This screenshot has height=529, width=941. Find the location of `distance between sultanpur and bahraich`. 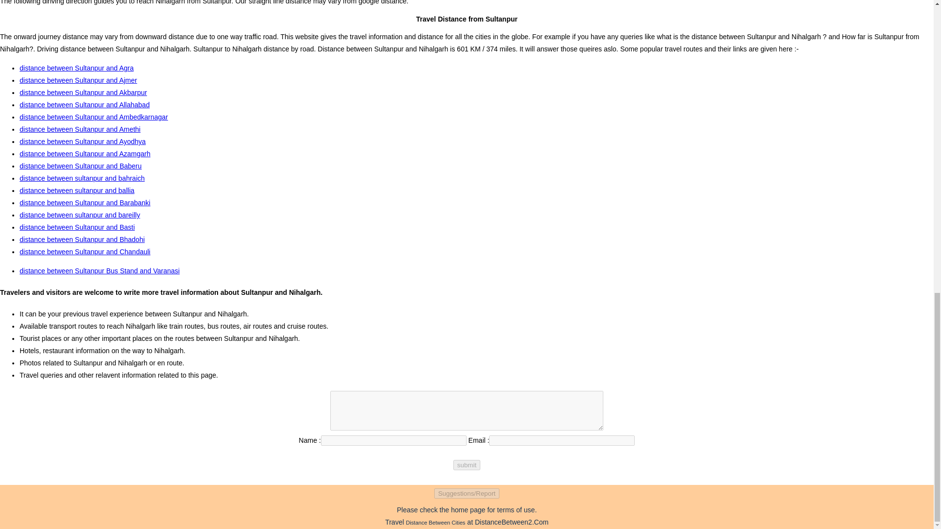

distance between sultanpur and bahraich is located at coordinates (82, 178).